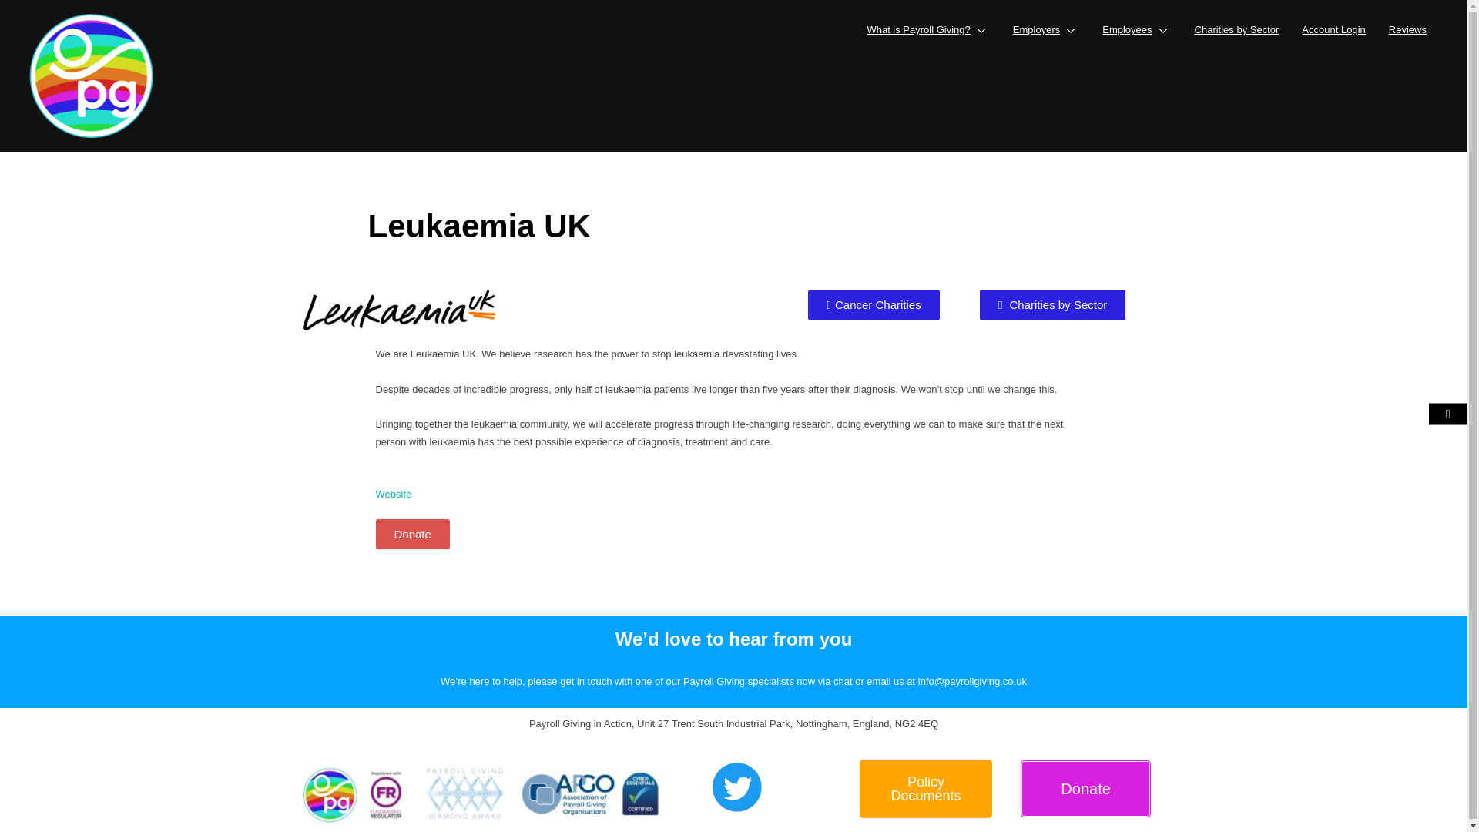  I want to click on Charities by Sector, so click(1237, 29).